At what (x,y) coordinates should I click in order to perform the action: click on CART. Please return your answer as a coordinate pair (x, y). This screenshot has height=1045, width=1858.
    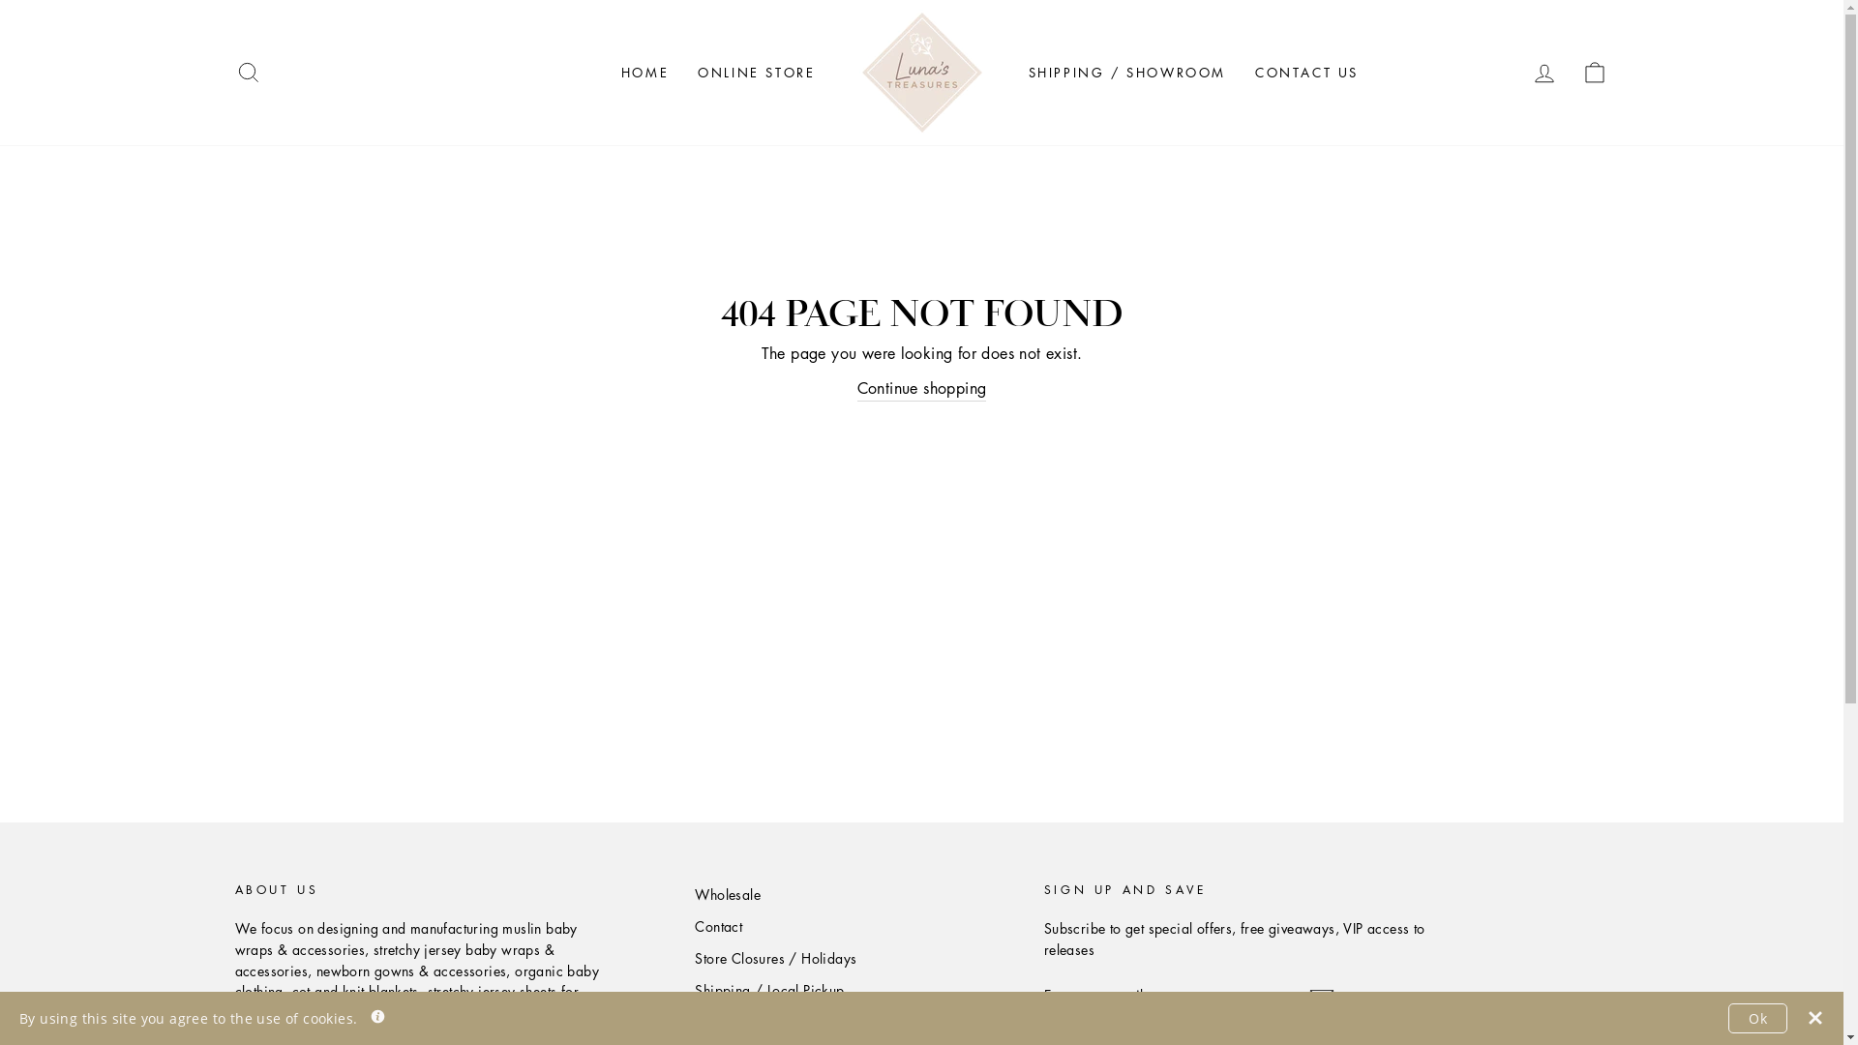
    Looking at the image, I should click on (1595, 74).